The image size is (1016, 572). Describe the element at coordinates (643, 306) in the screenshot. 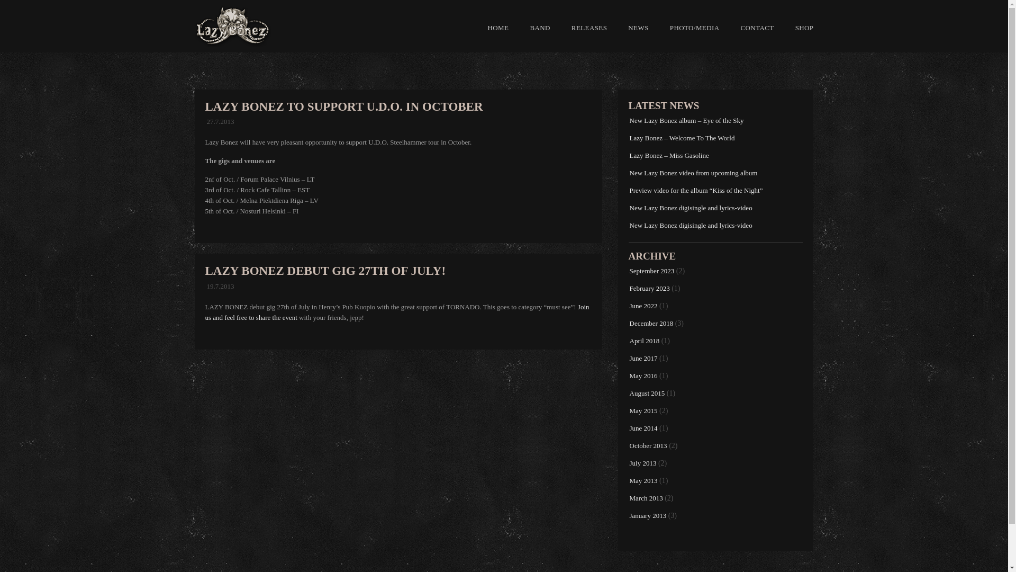

I see `June 2022` at that location.